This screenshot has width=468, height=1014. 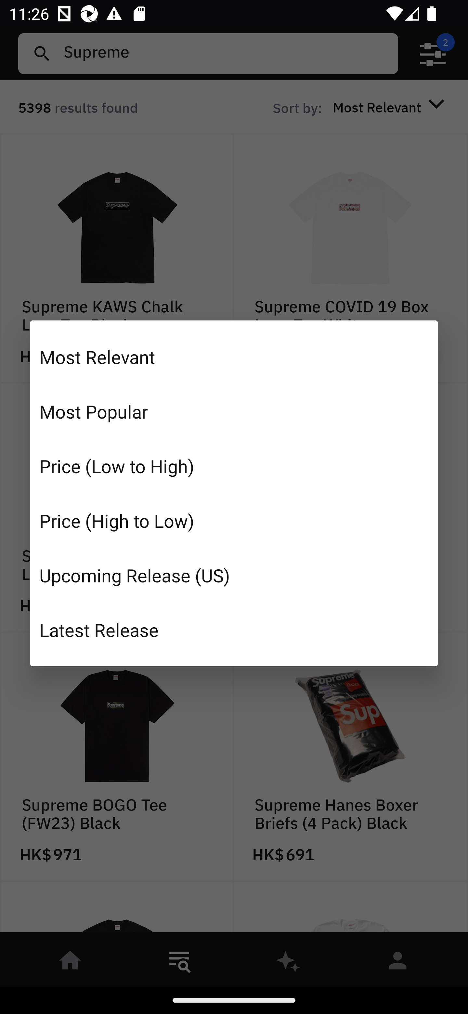 What do you see at coordinates (234, 575) in the screenshot?
I see `Upcoming Release (US)` at bounding box center [234, 575].